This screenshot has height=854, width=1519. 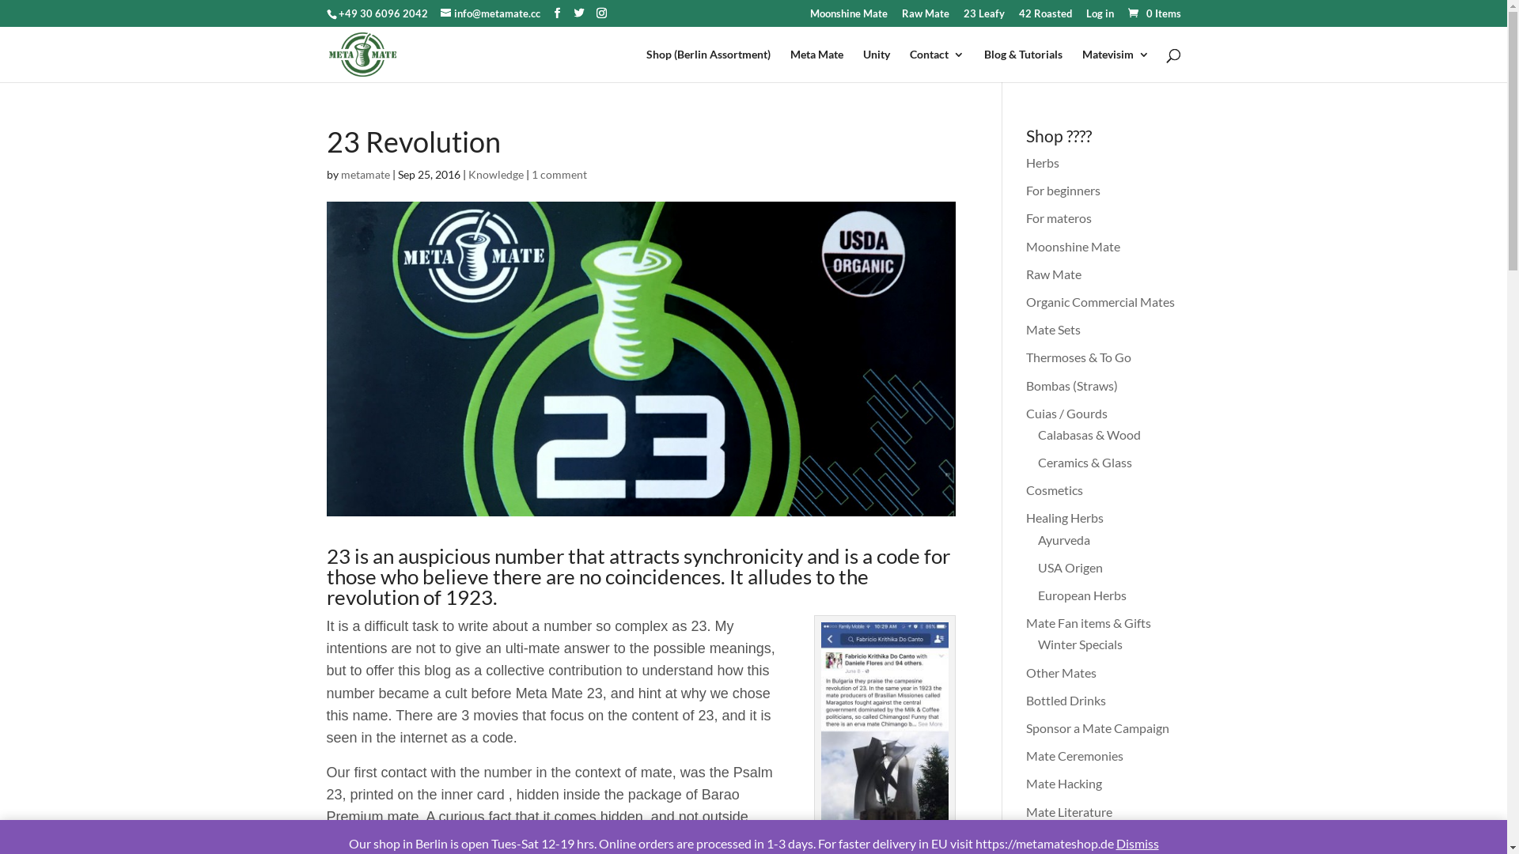 I want to click on Raw Mate, so click(x=926, y=17).